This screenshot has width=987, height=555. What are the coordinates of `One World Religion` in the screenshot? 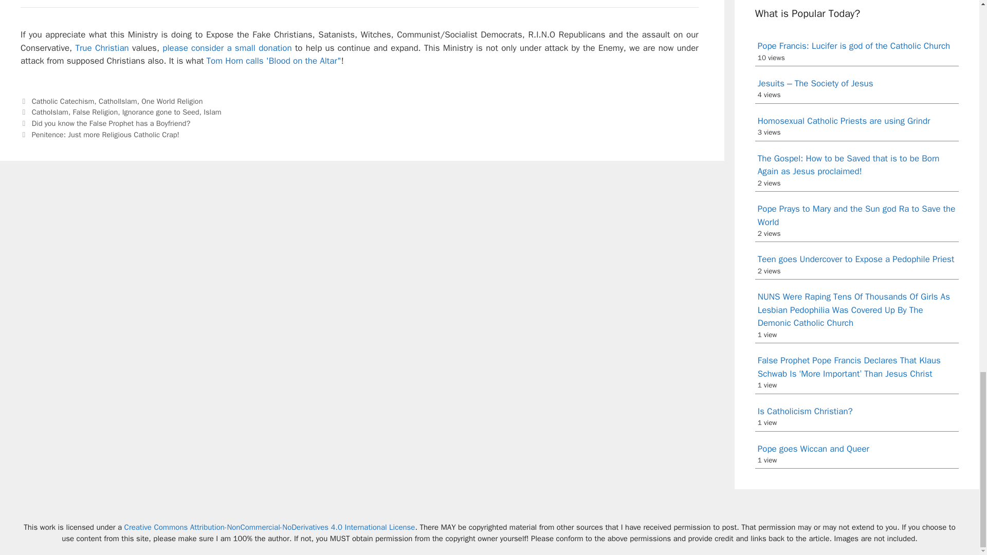 It's located at (172, 101).